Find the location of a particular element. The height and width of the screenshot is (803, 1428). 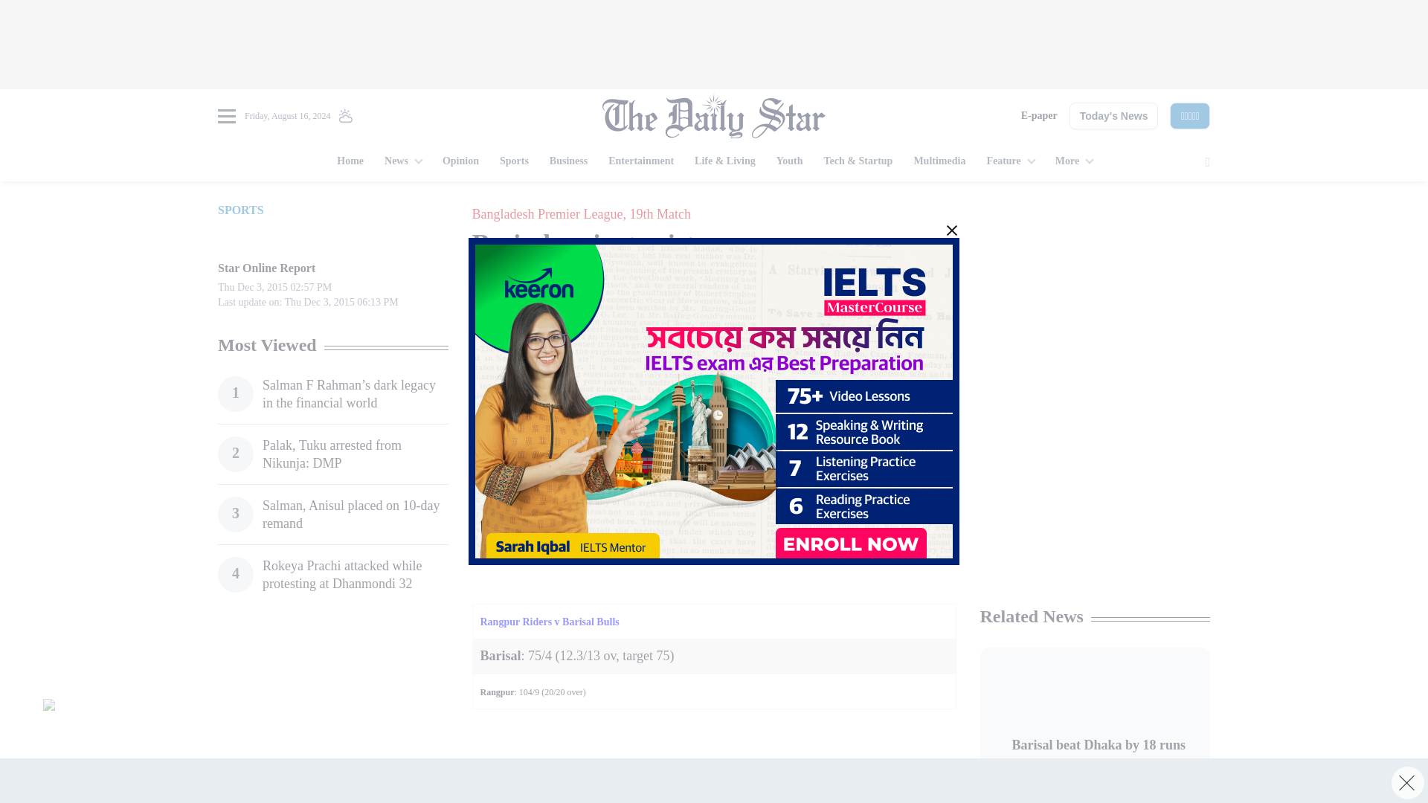

3rd party ad content is located at coordinates (707, 783).